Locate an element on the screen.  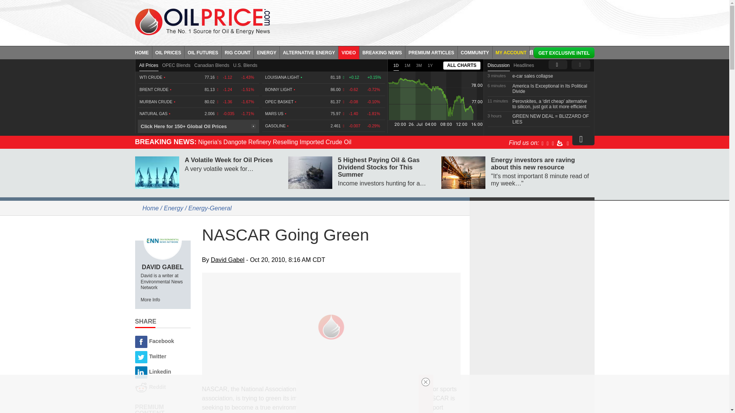
VIDEO is located at coordinates (348, 52).